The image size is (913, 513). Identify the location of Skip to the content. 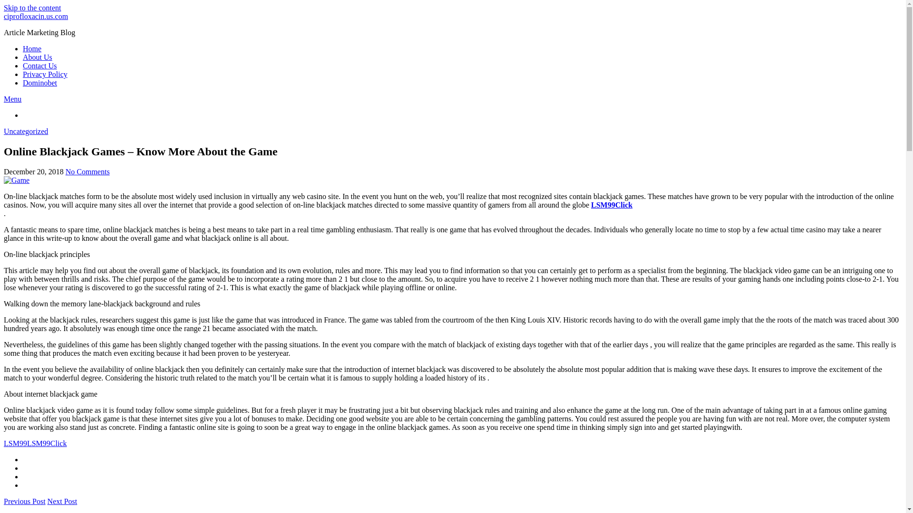
(32, 8).